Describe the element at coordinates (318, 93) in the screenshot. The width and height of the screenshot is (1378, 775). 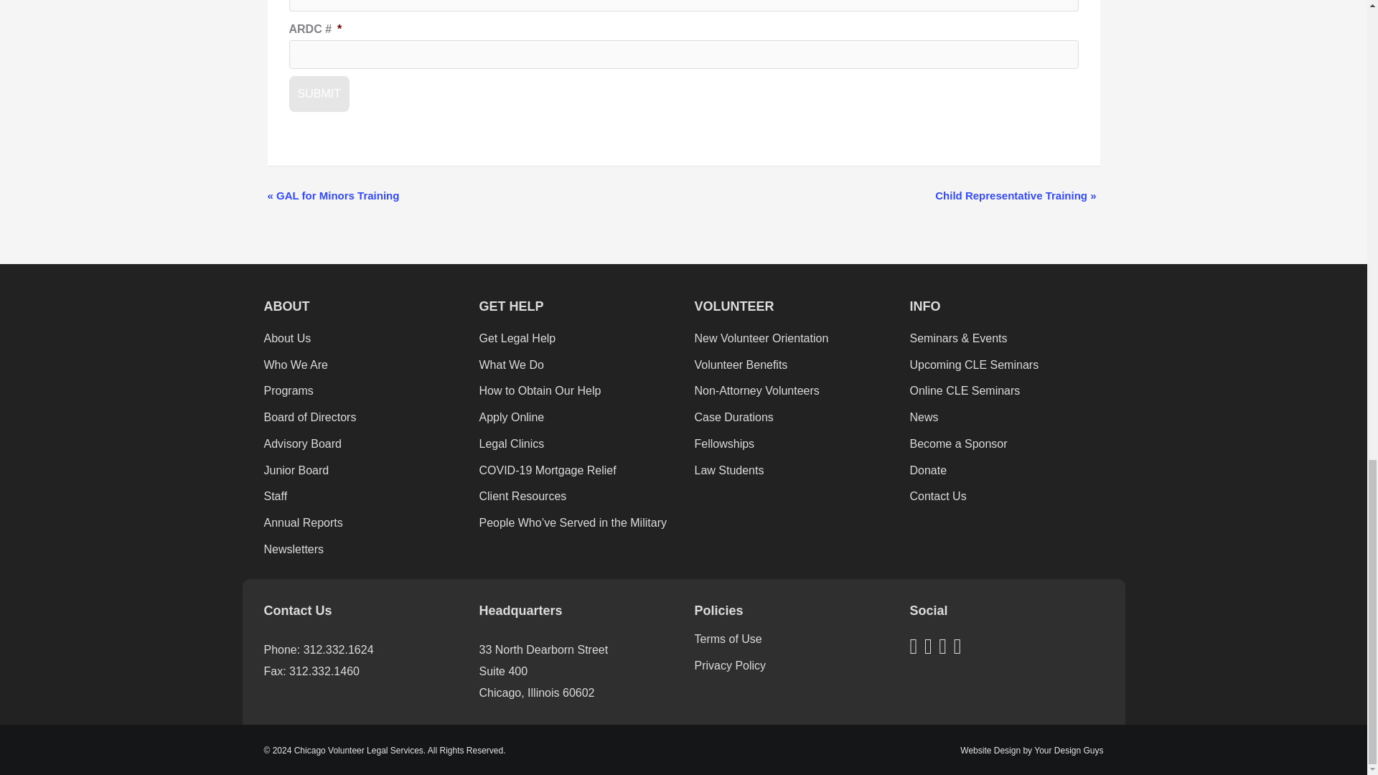
I see `Submit` at that location.